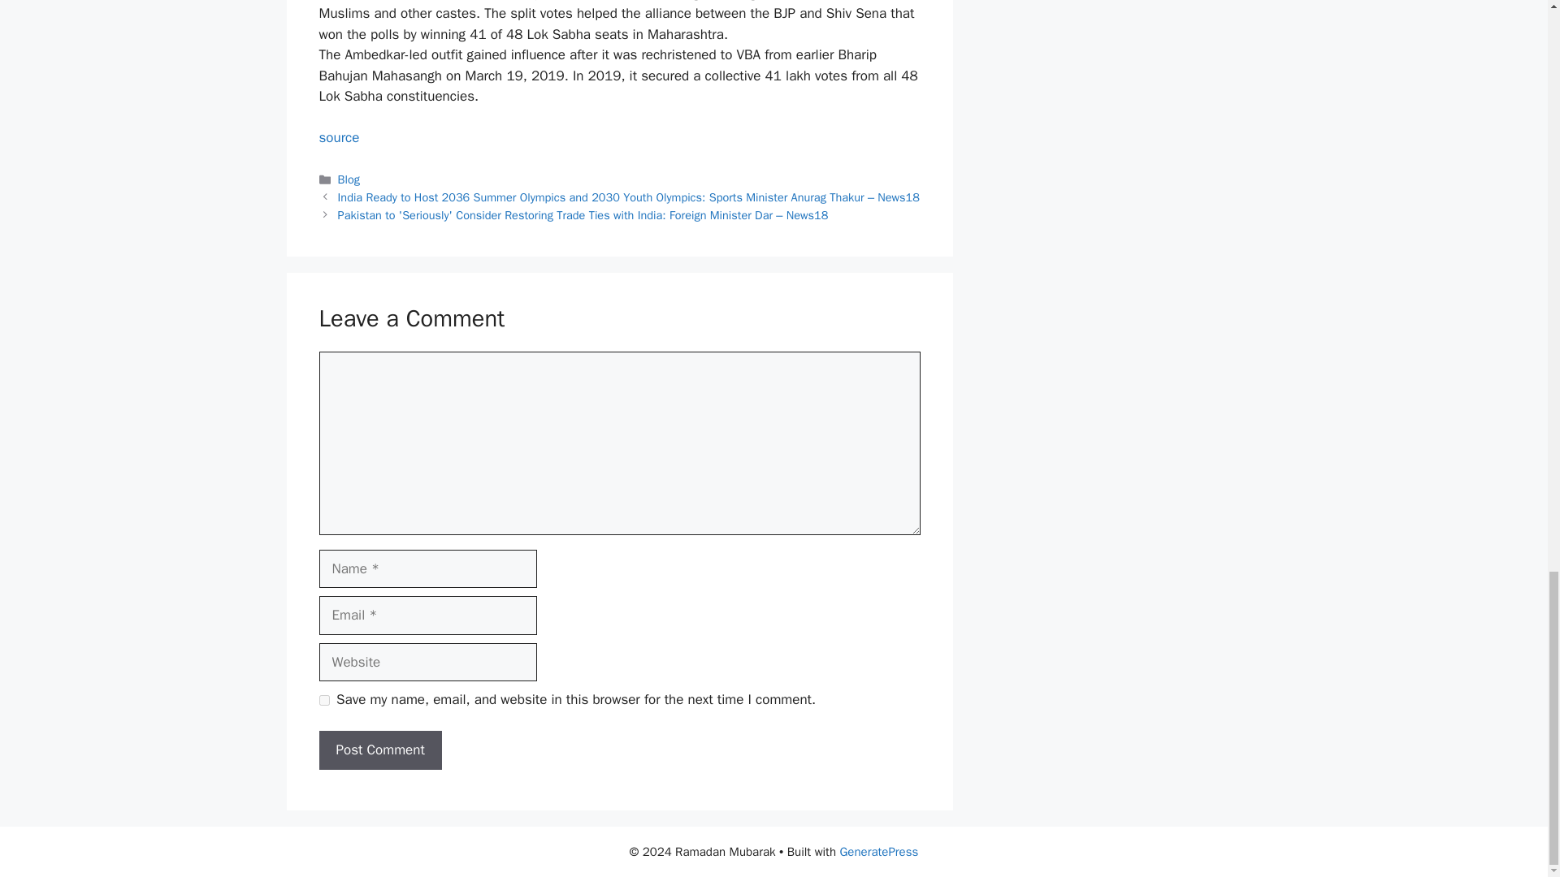 Image resolution: width=1560 pixels, height=877 pixels. I want to click on GeneratePress, so click(878, 852).